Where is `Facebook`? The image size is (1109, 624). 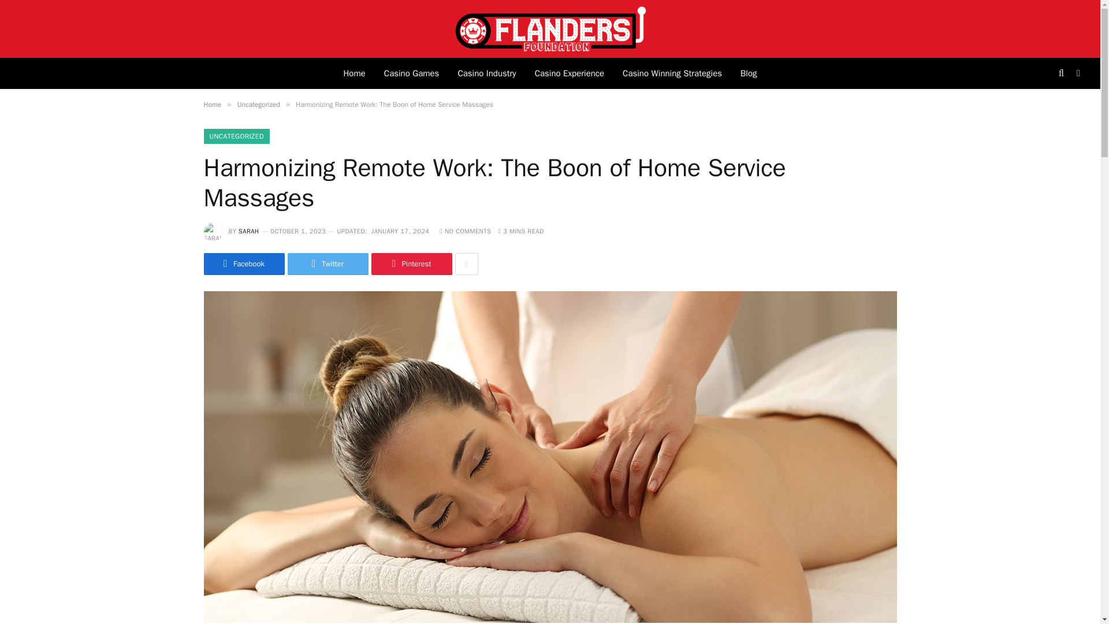
Facebook is located at coordinates (243, 264).